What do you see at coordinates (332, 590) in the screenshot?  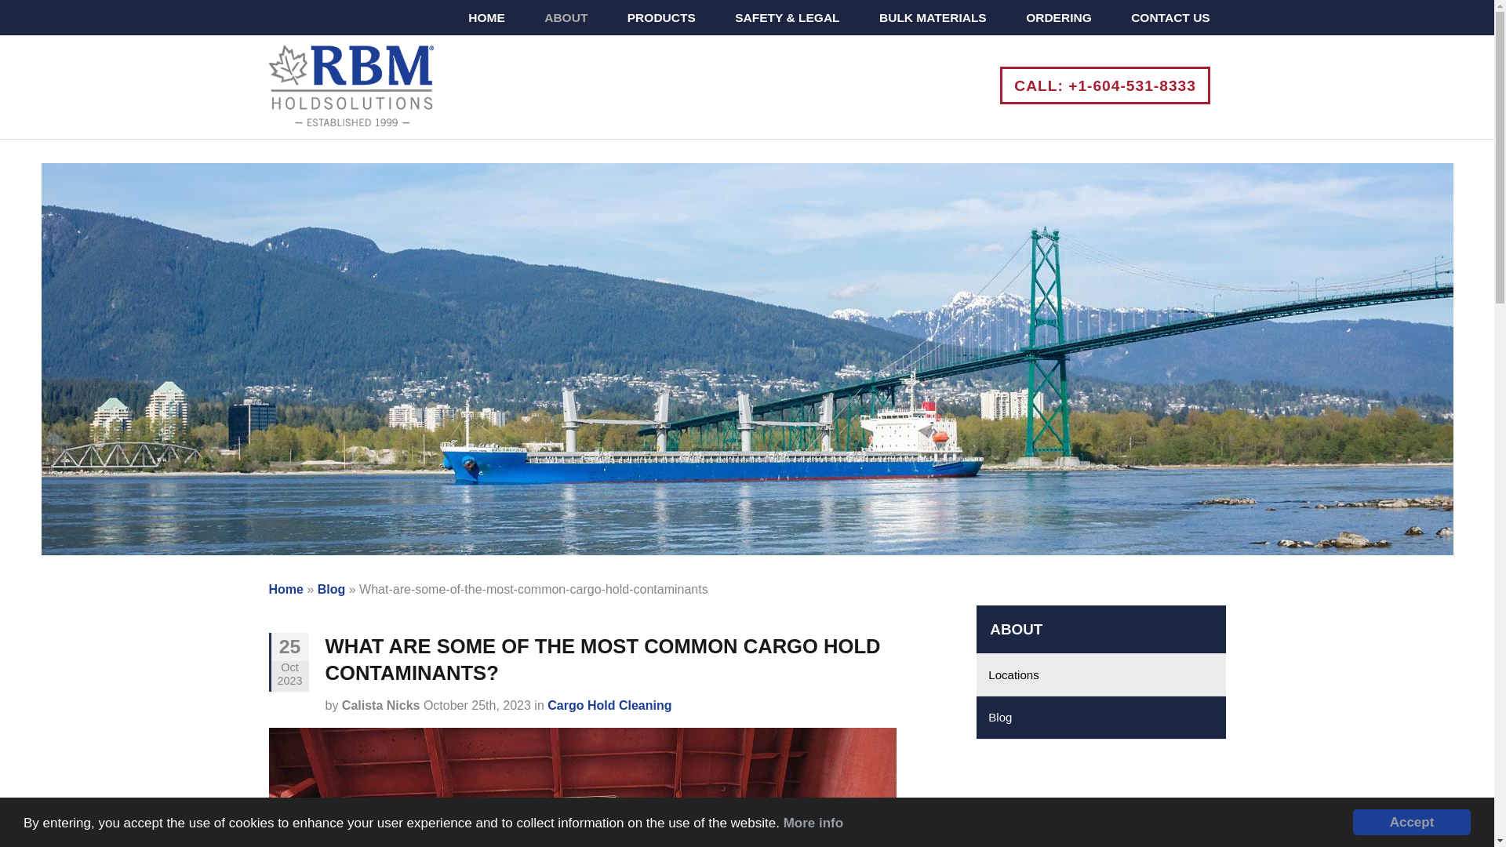 I see `Blog` at bounding box center [332, 590].